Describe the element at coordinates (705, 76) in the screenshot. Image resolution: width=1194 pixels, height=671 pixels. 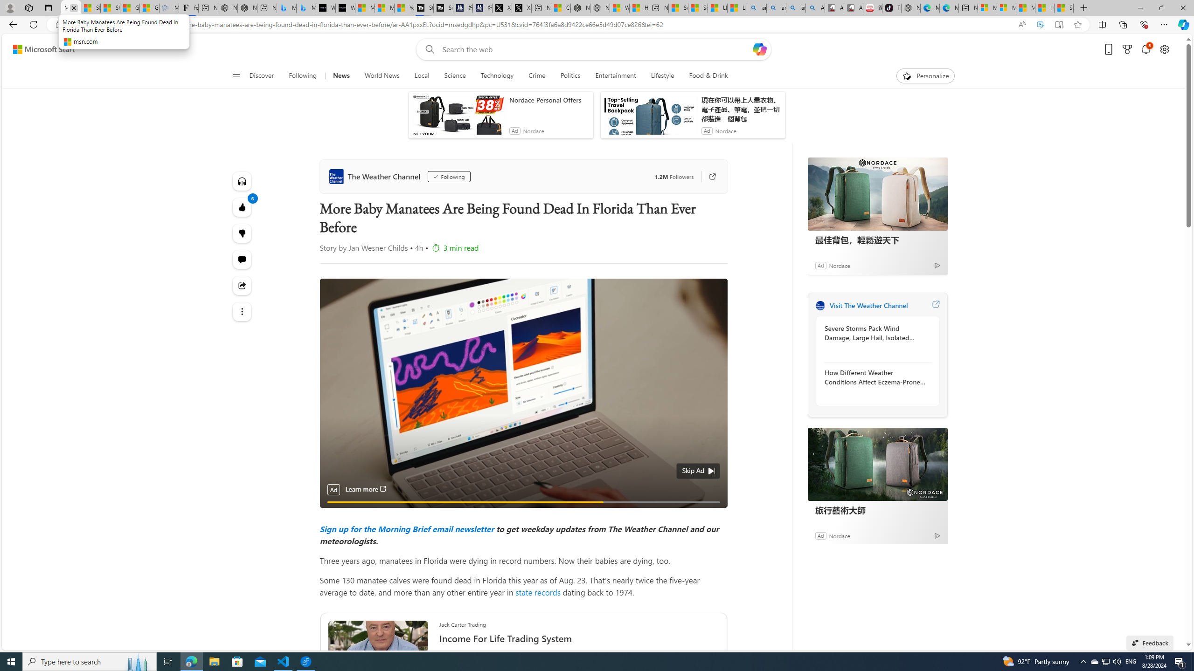
I see `Food & Drink` at that location.